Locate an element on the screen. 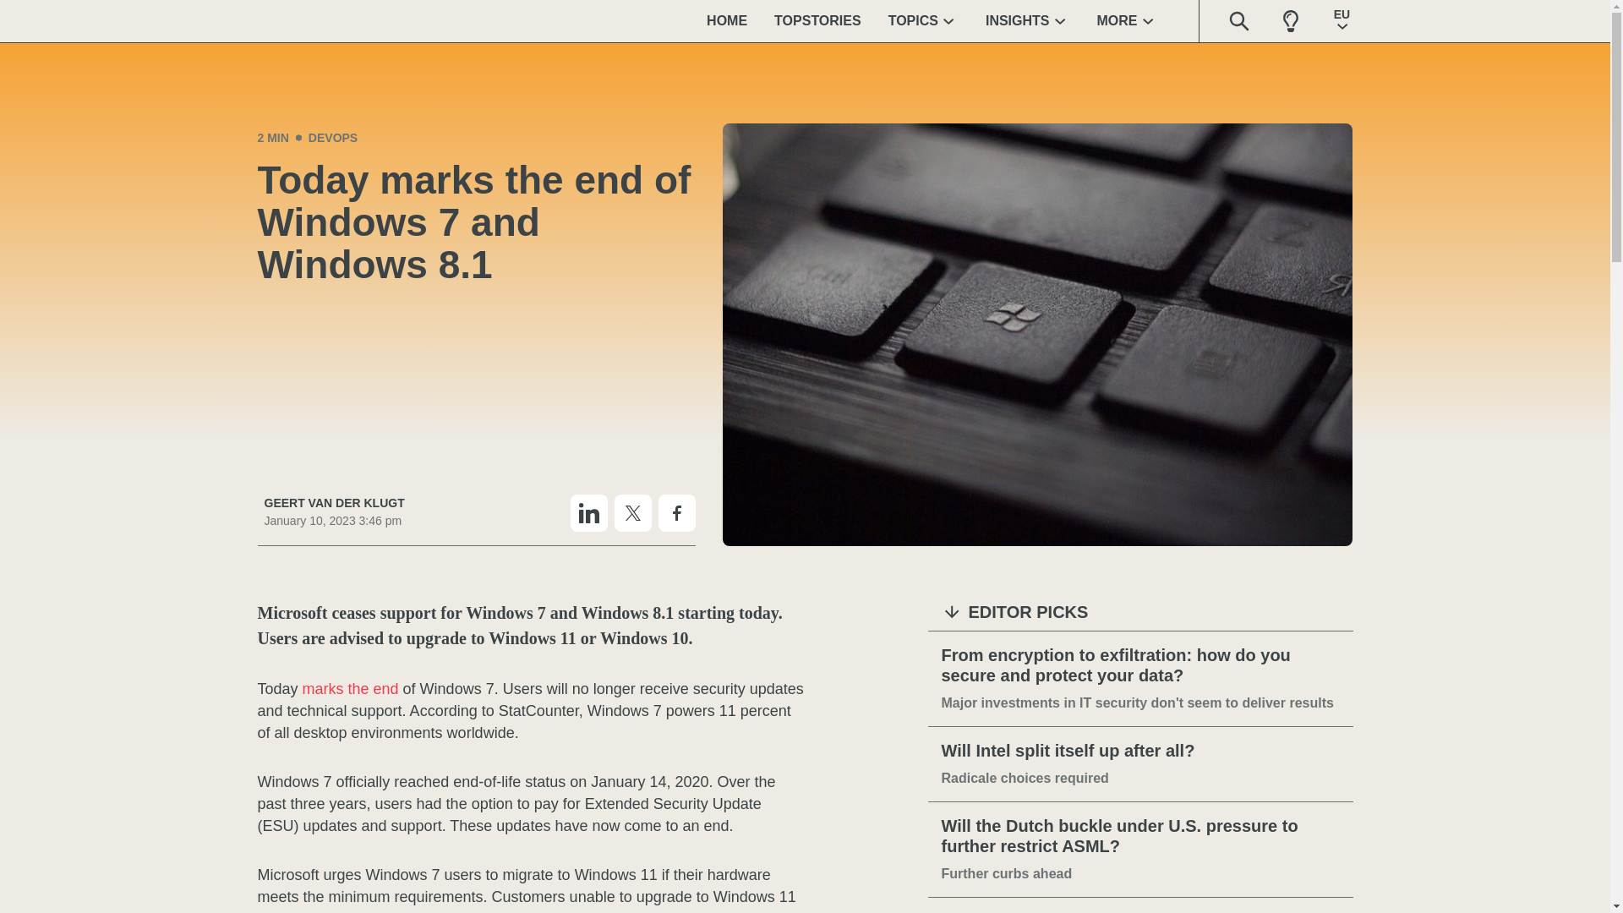  HOME is located at coordinates (727, 20).